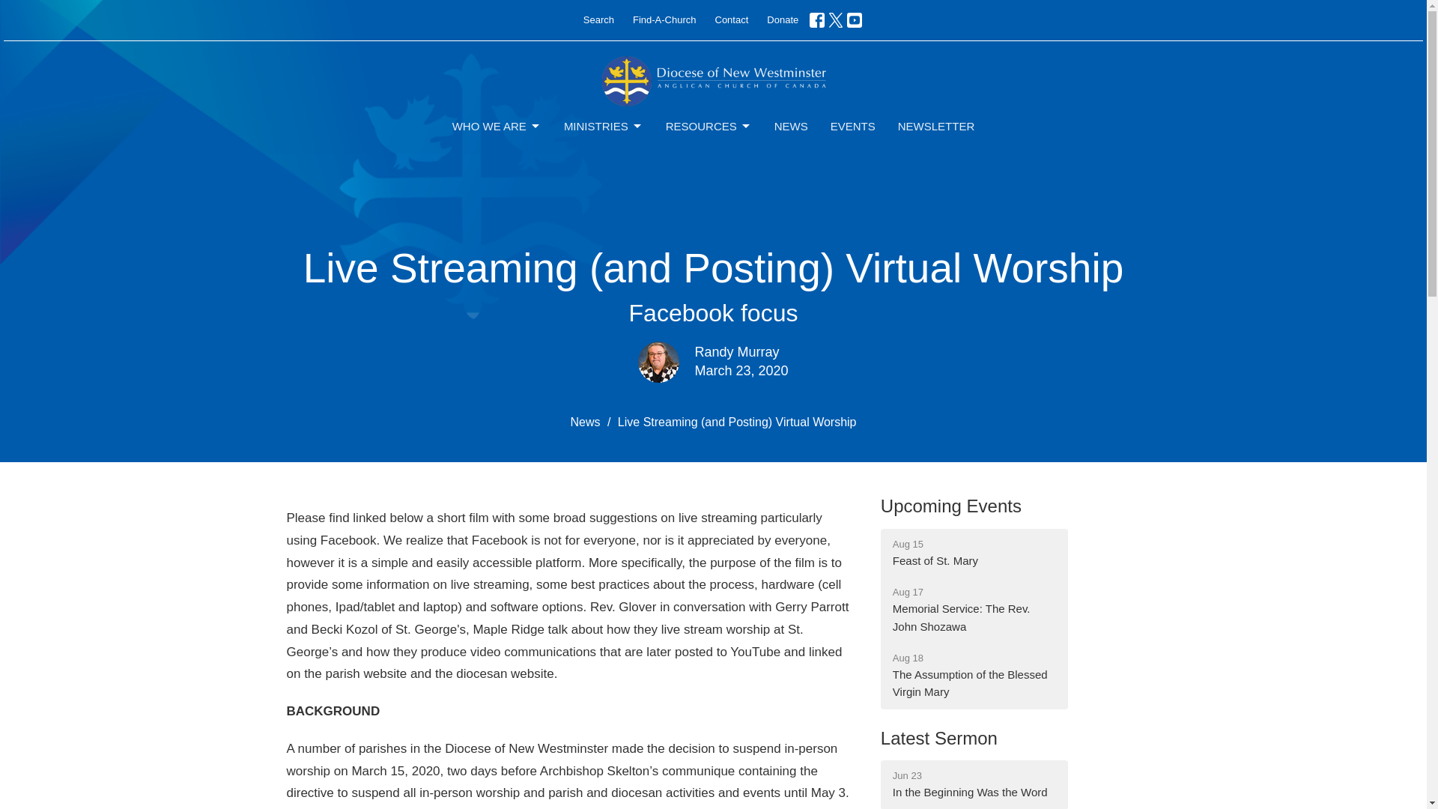 The height and width of the screenshot is (809, 1438). What do you see at coordinates (853, 126) in the screenshot?
I see `EVENTS` at bounding box center [853, 126].